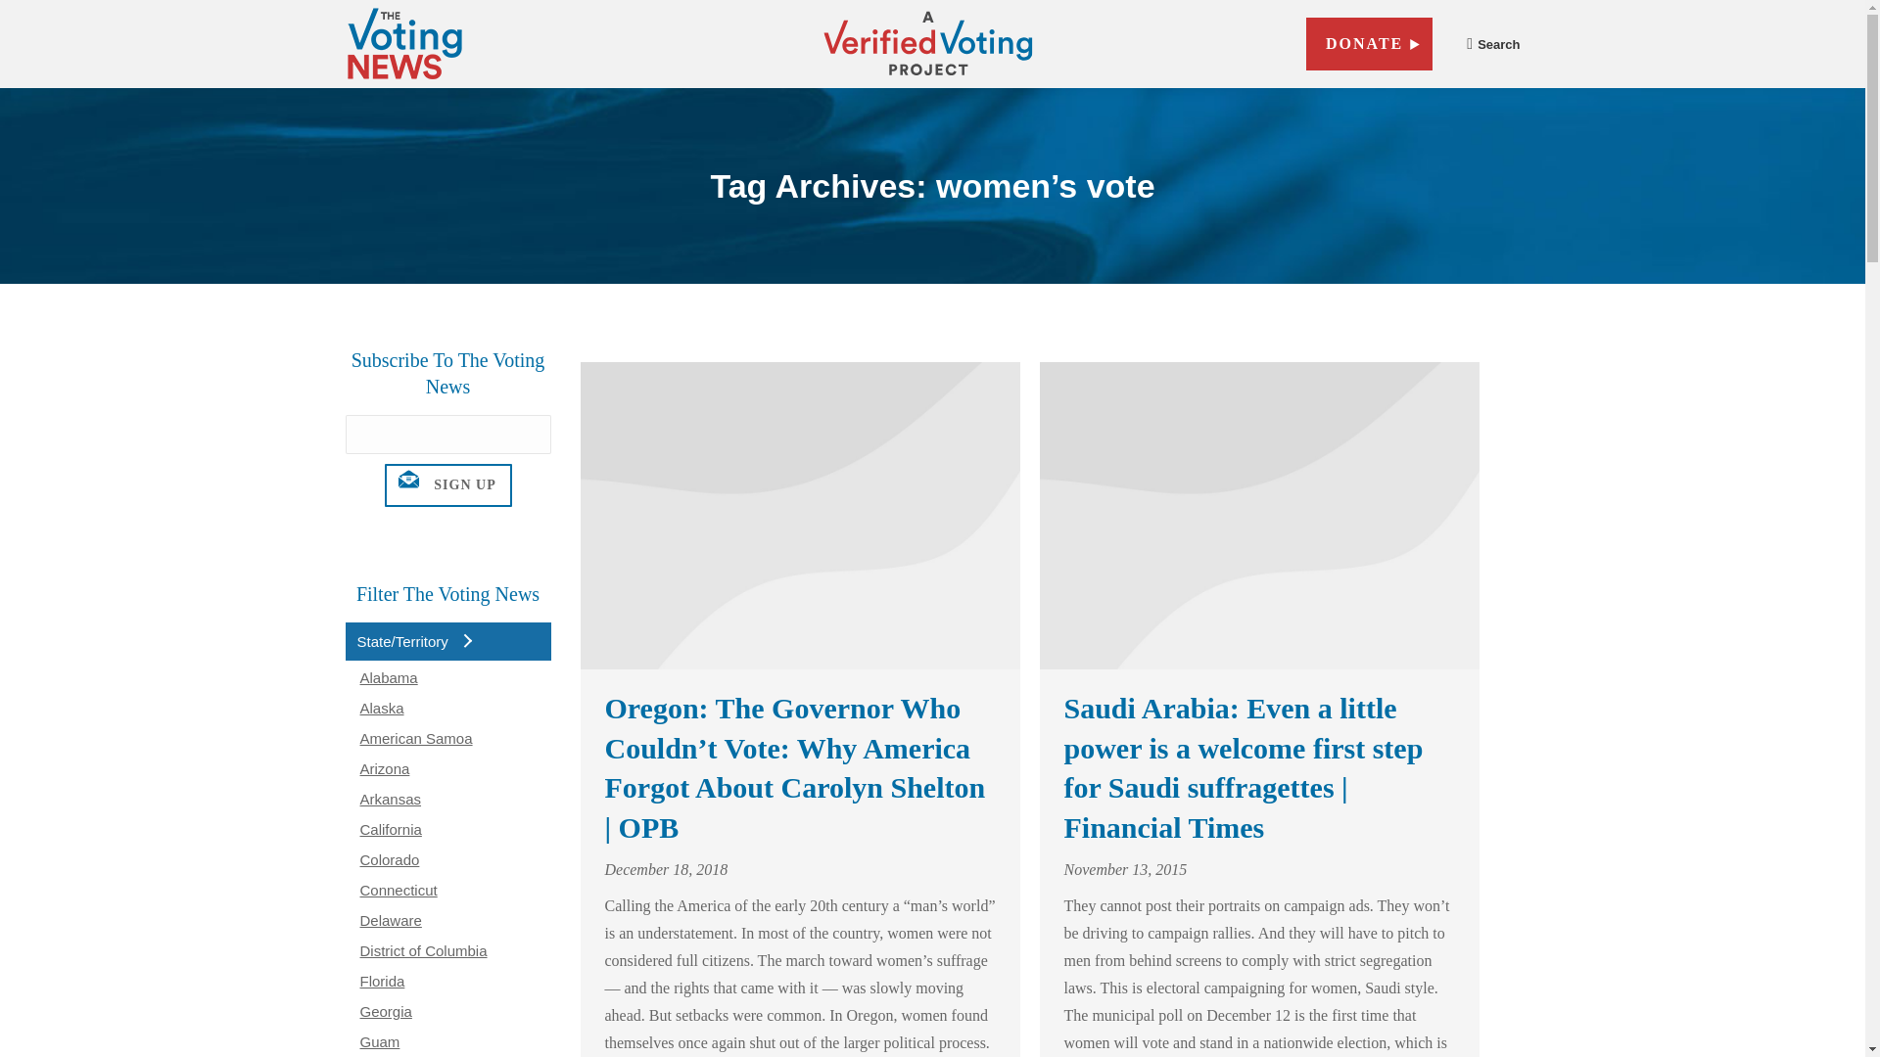  Describe the element at coordinates (391, 830) in the screenshot. I see `California` at that location.